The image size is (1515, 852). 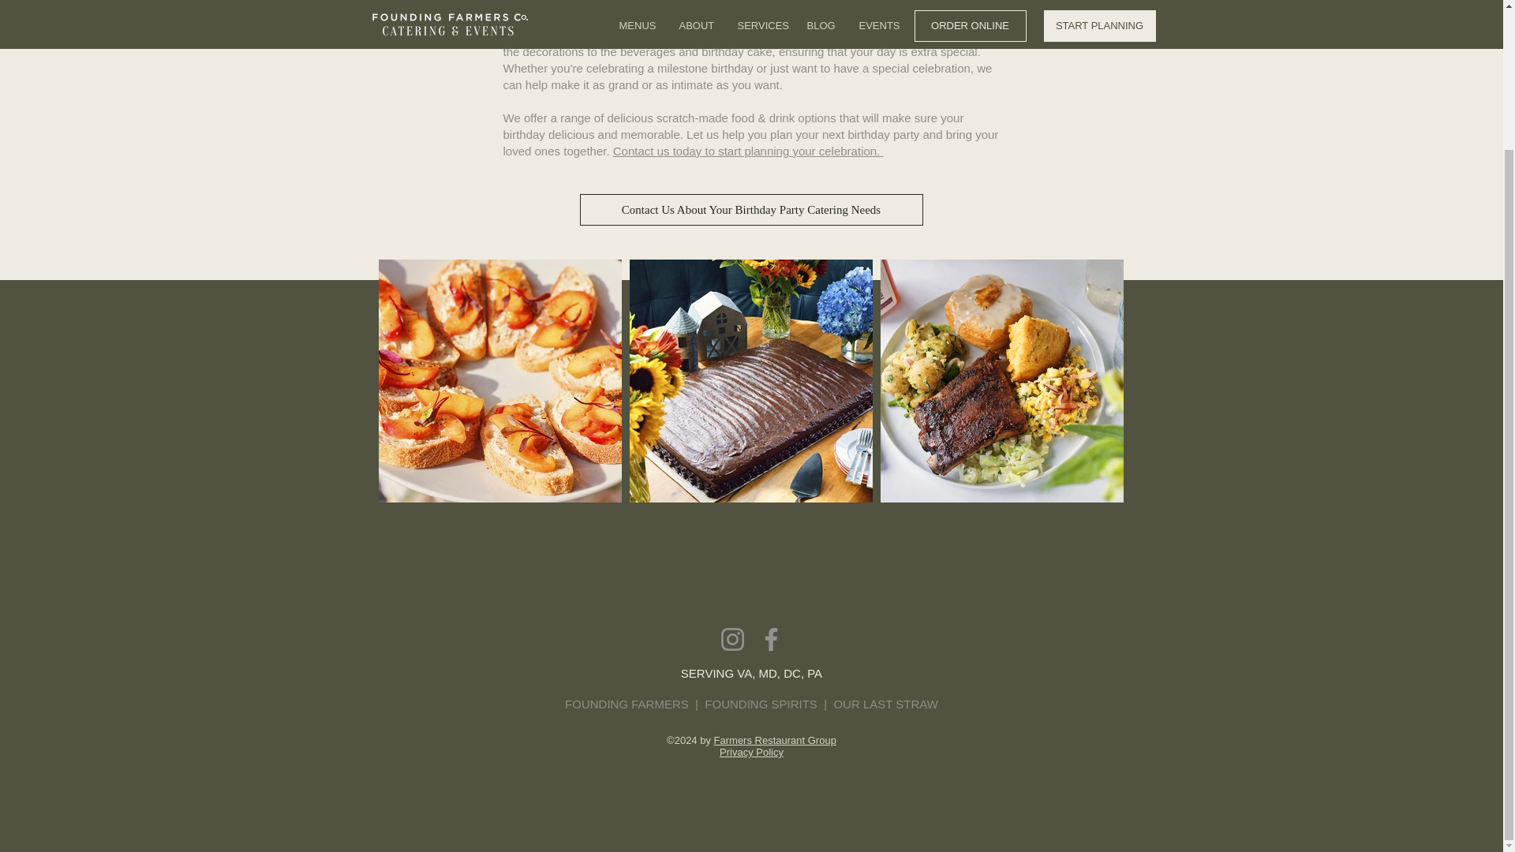 What do you see at coordinates (767, 672) in the screenshot?
I see `MD` at bounding box center [767, 672].